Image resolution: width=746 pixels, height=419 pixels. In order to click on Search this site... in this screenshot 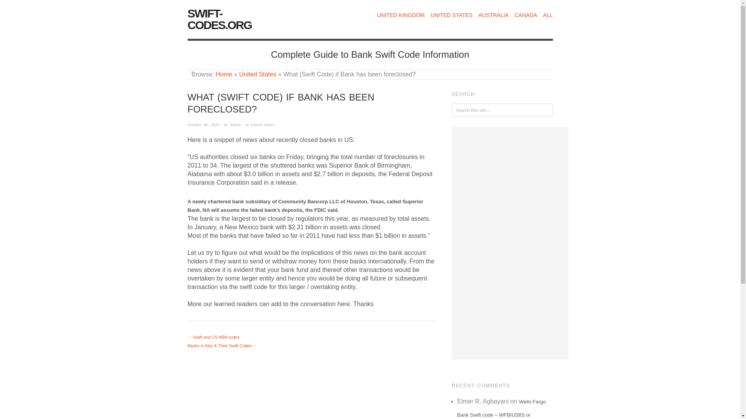, I will do `click(502, 110)`.